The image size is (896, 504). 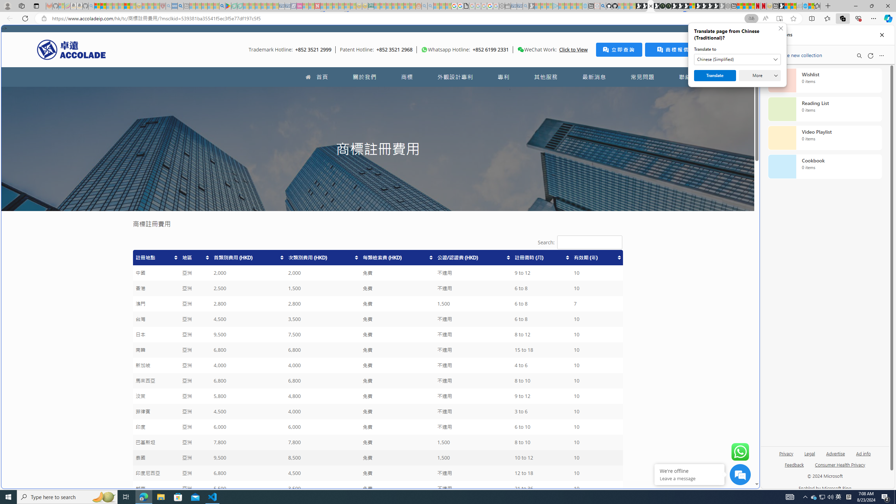 I want to click on Cookbook collection, 0 items, so click(x=825, y=167).